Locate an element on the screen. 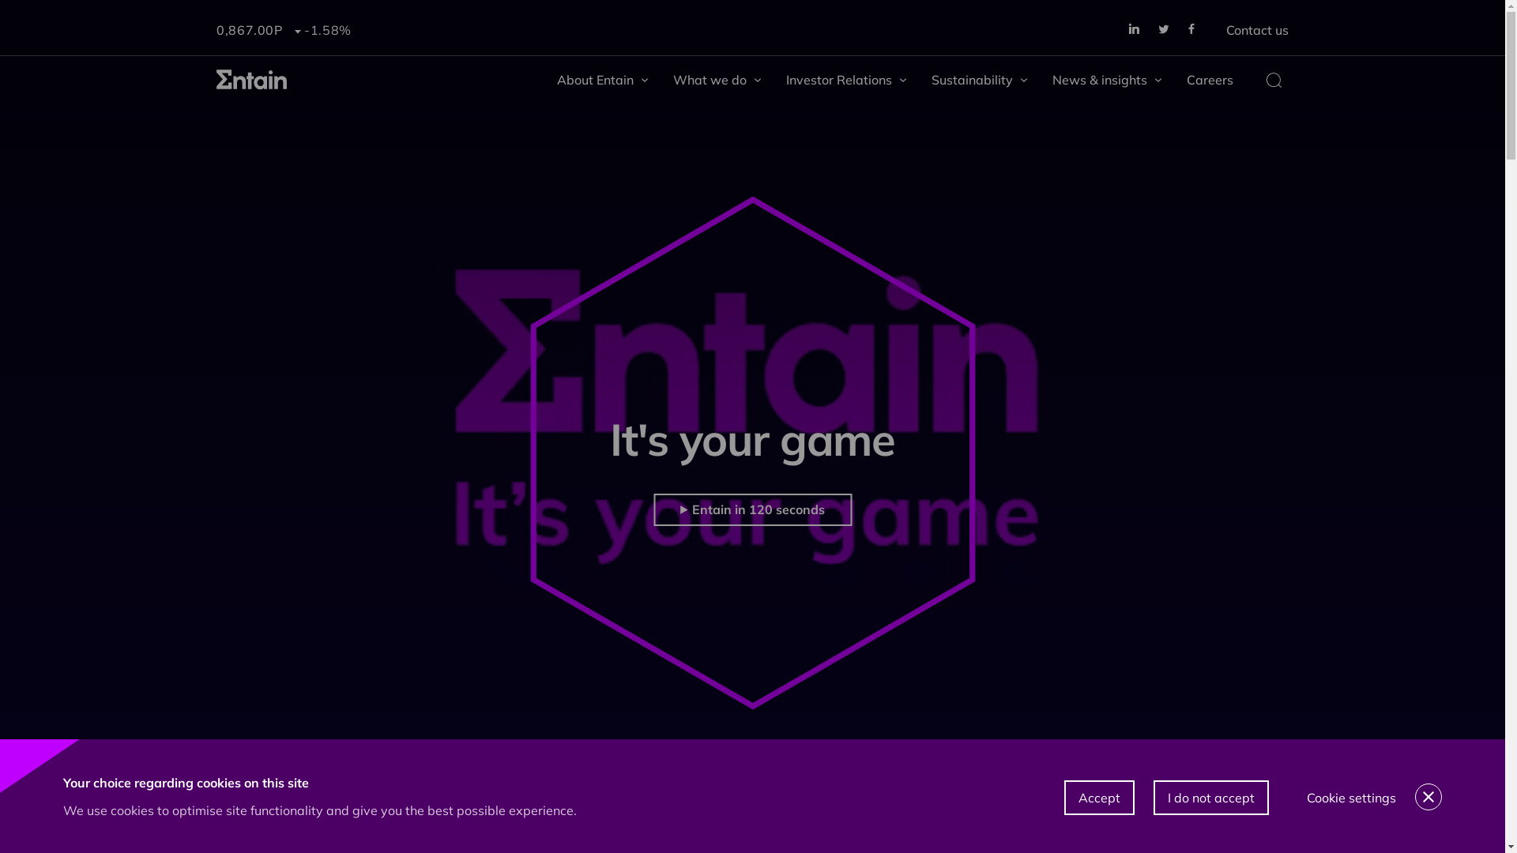  facebook is located at coordinates (1191, 30).